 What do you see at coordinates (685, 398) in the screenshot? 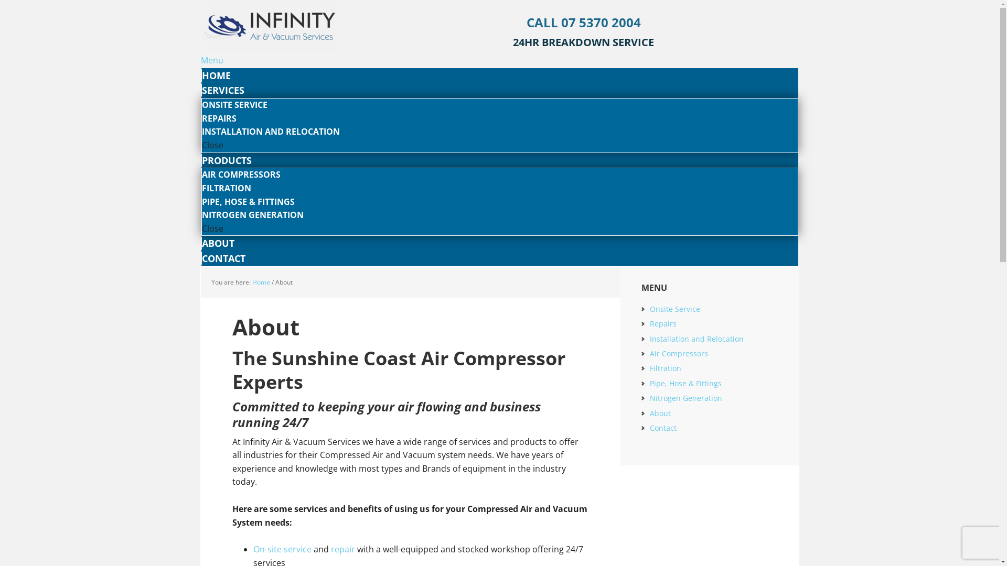
I see `Nitrogen Generation` at bounding box center [685, 398].